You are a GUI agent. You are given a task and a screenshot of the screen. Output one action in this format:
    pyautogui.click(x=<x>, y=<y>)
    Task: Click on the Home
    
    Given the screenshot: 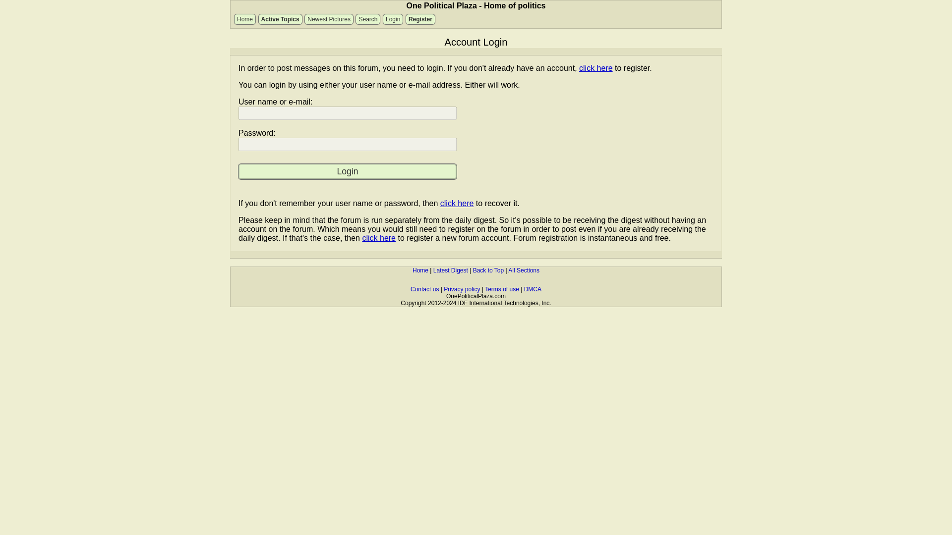 What is the action you would take?
    pyautogui.click(x=420, y=270)
    